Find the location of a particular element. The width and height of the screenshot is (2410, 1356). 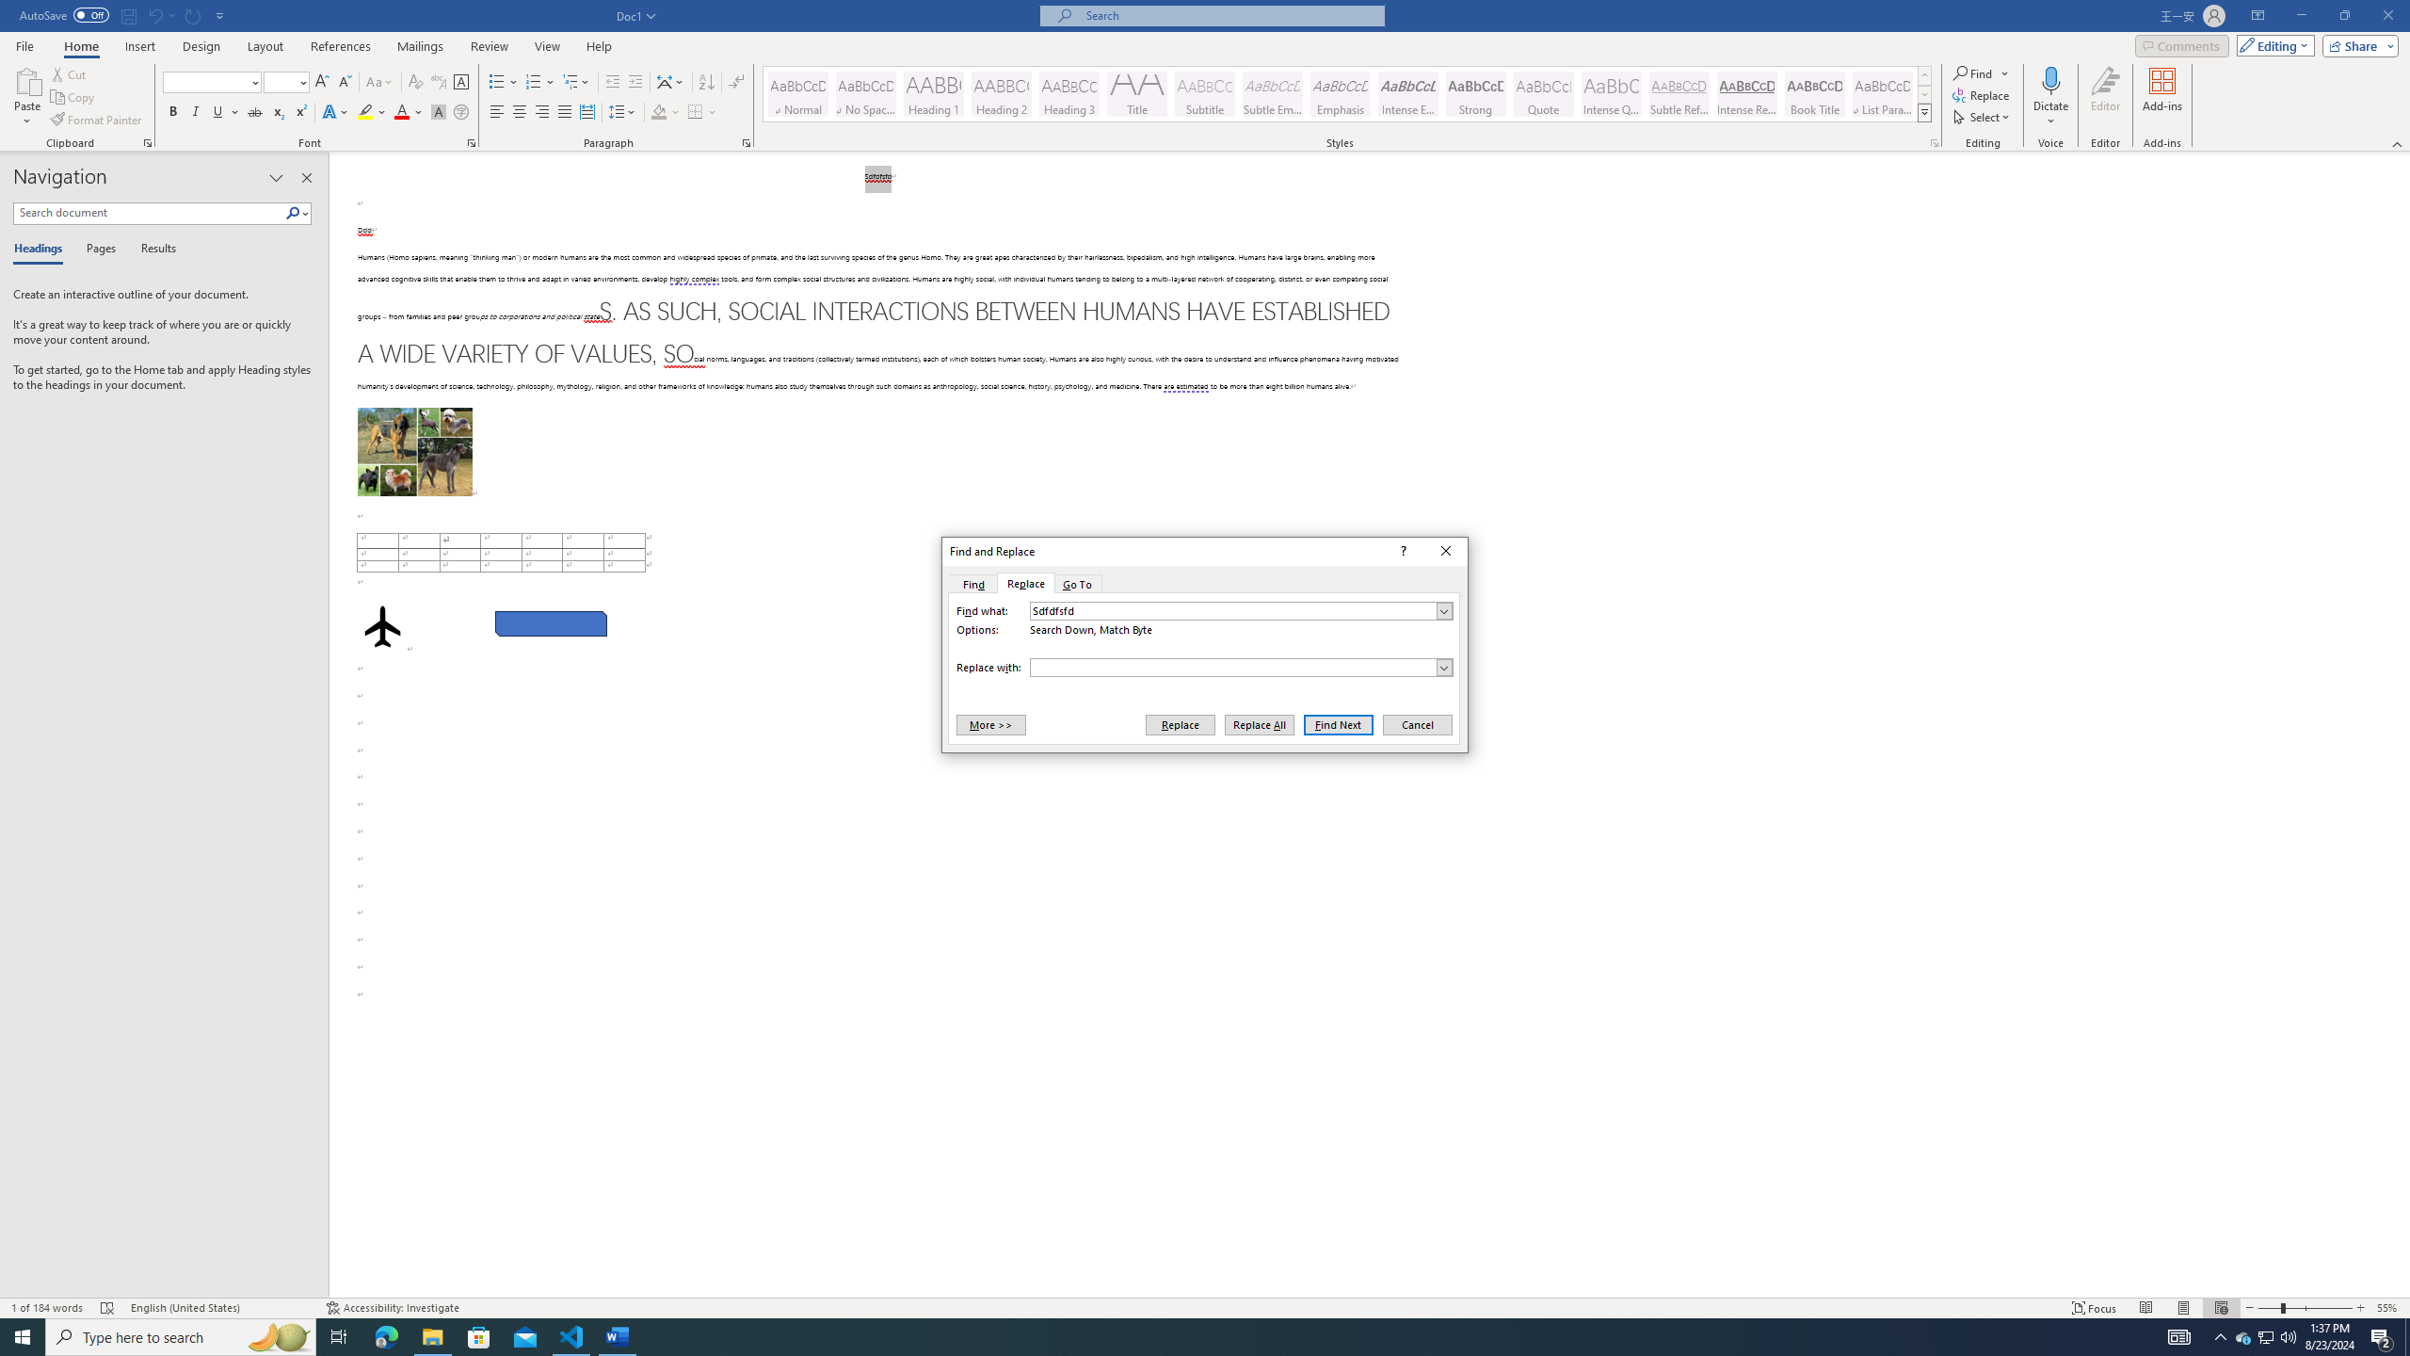

Justify is located at coordinates (565, 113).